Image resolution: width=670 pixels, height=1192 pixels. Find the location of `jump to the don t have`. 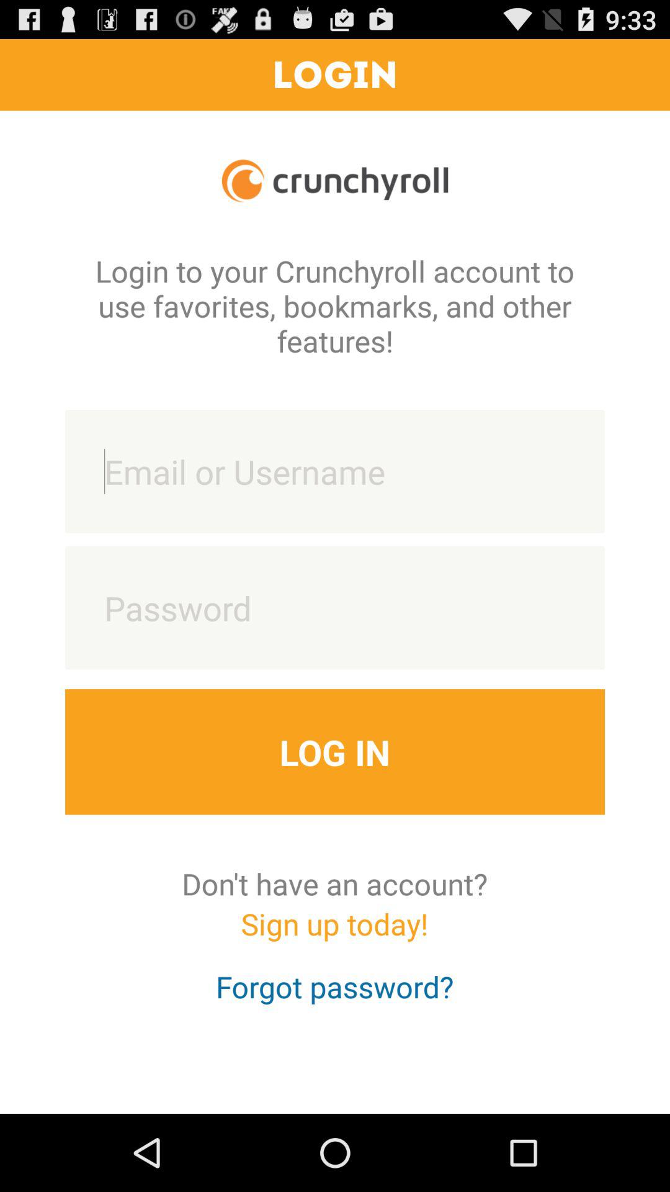

jump to the don t have is located at coordinates (335, 883).